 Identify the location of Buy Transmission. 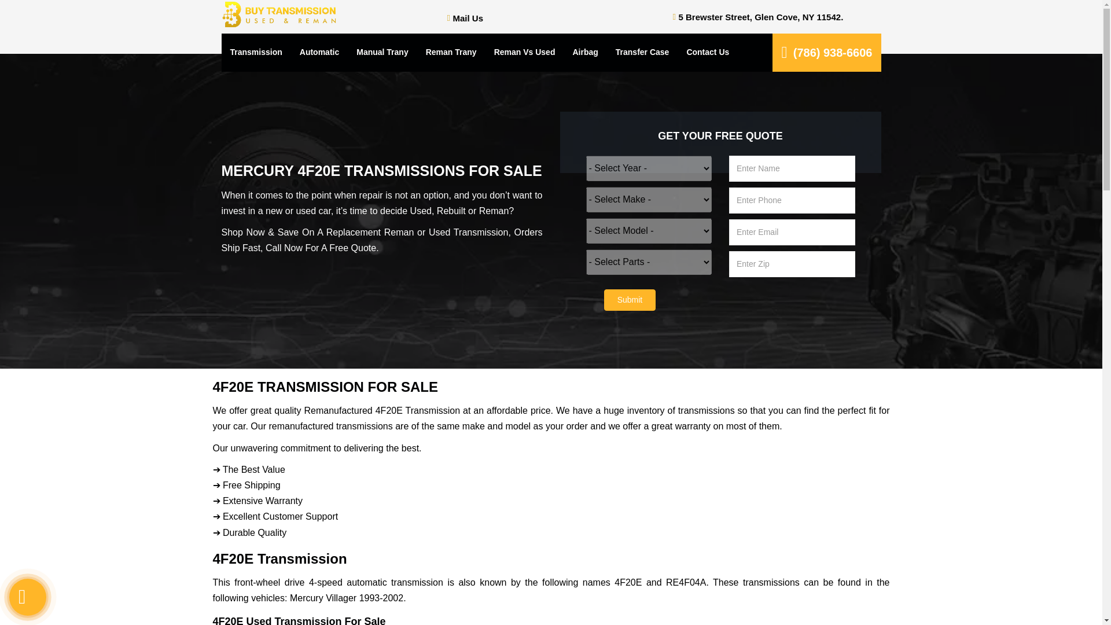
(279, 15).